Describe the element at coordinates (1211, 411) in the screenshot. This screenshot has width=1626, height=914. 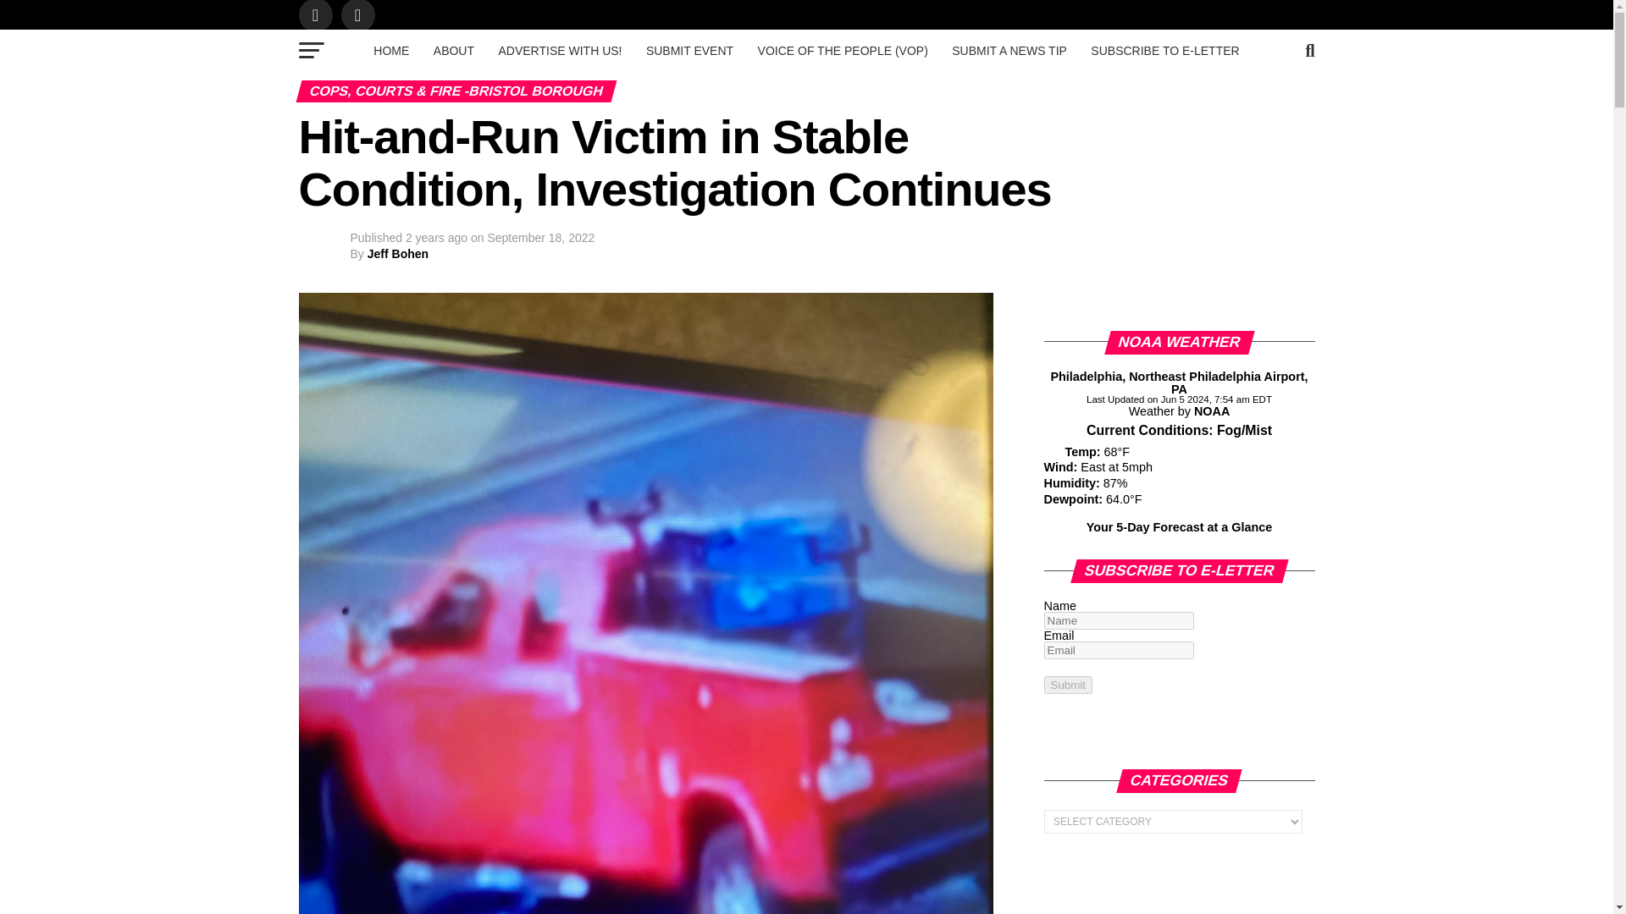
I see `NOAA's National Weather Service` at that location.